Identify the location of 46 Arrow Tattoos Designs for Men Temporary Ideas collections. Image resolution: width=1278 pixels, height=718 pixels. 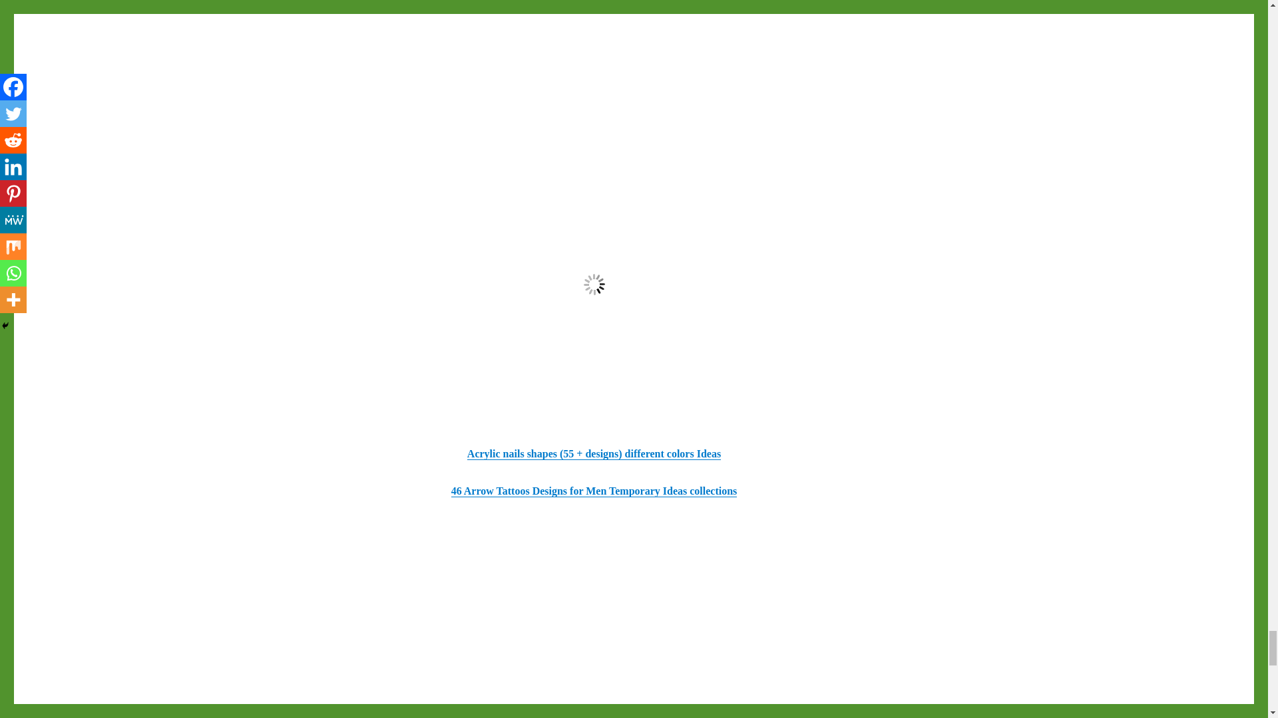
(594, 491).